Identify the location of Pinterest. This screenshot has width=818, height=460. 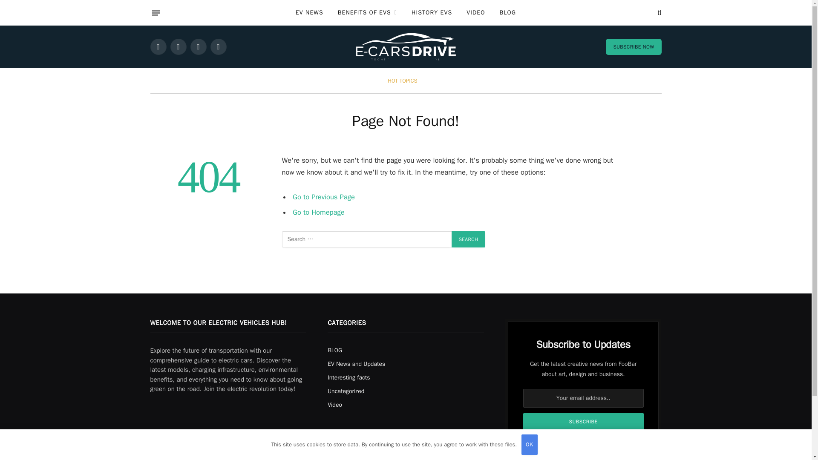
(218, 46).